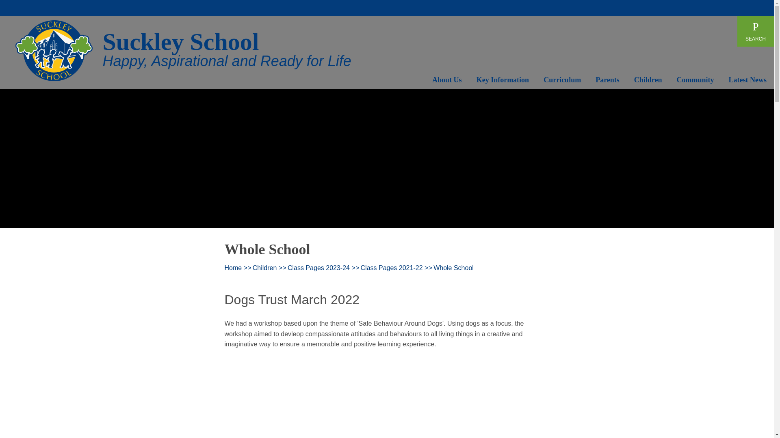 The height and width of the screenshot is (438, 780). Describe the element at coordinates (562, 82) in the screenshot. I see `Curriculum` at that location.